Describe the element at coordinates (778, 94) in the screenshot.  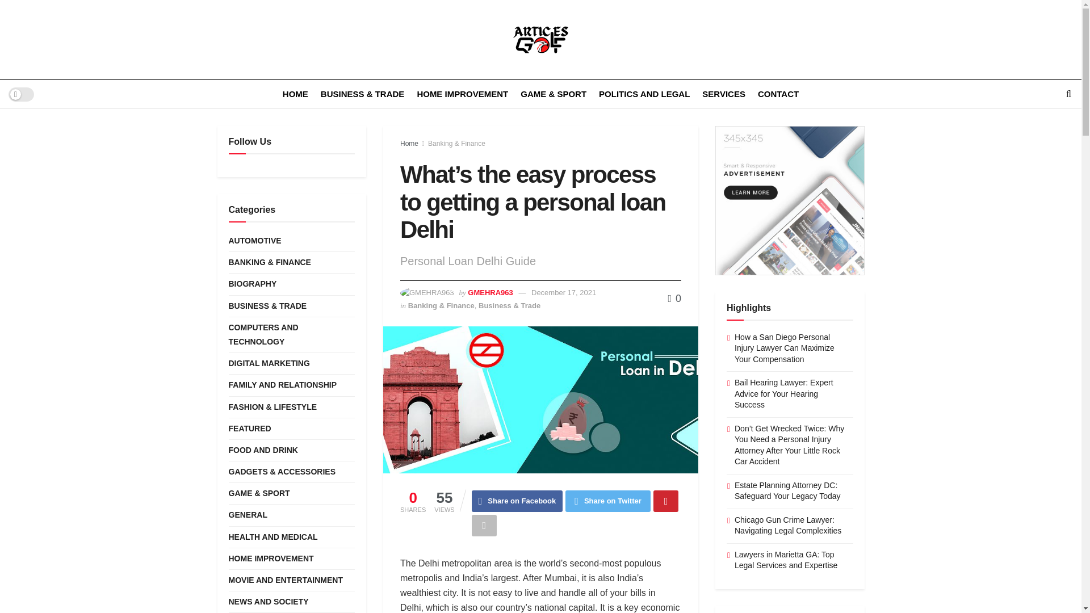
I see `CONTACT` at that location.